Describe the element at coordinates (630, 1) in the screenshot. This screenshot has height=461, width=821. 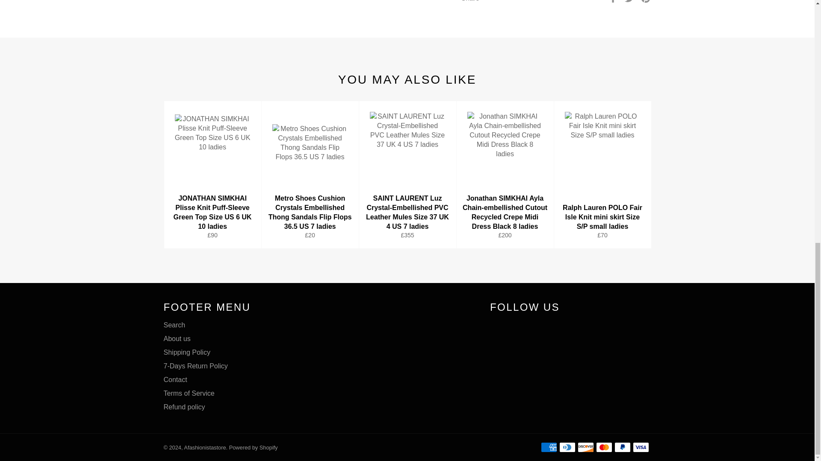
I see `Tweet on Twitter` at that location.